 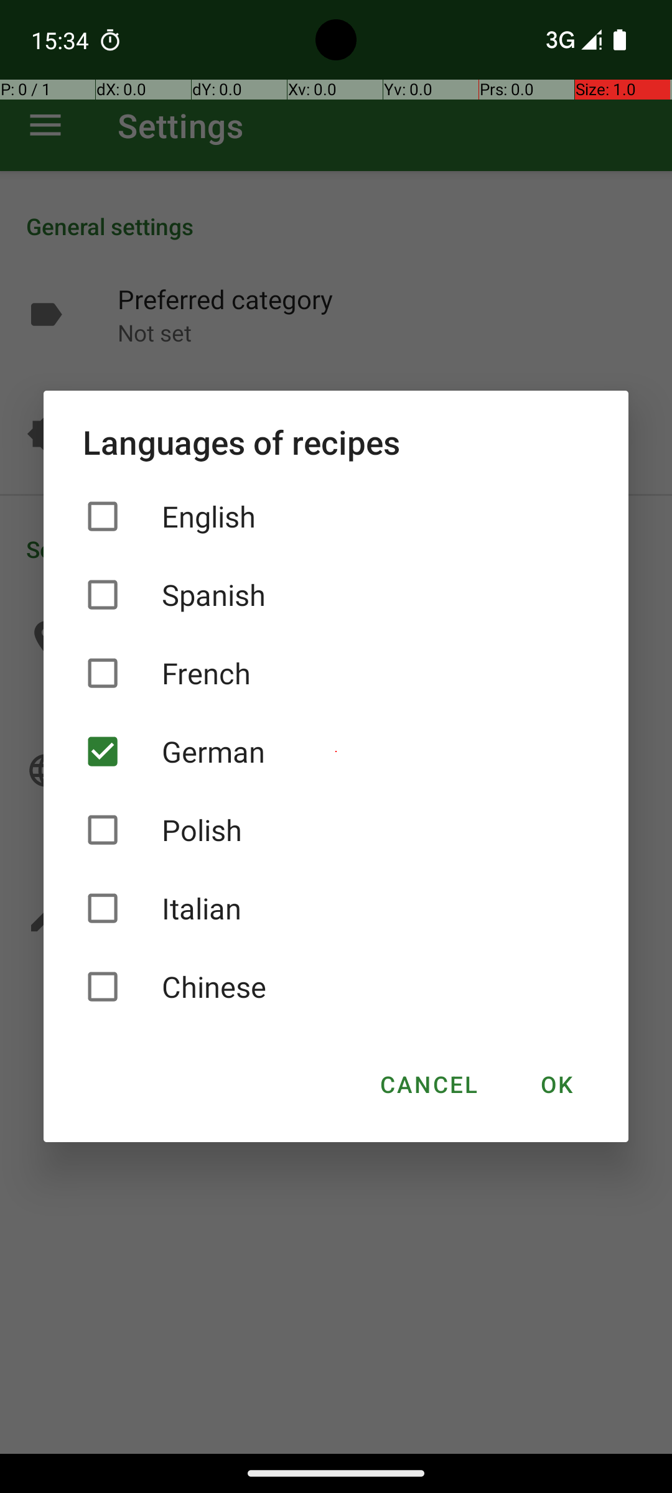 What do you see at coordinates (336, 751) in the screenshot?
I see `German` at bounding box center [336, 751].